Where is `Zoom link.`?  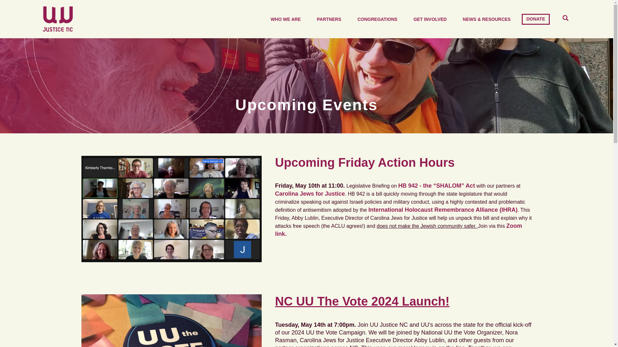
Zoom link. is located at coordinates (398, 230).